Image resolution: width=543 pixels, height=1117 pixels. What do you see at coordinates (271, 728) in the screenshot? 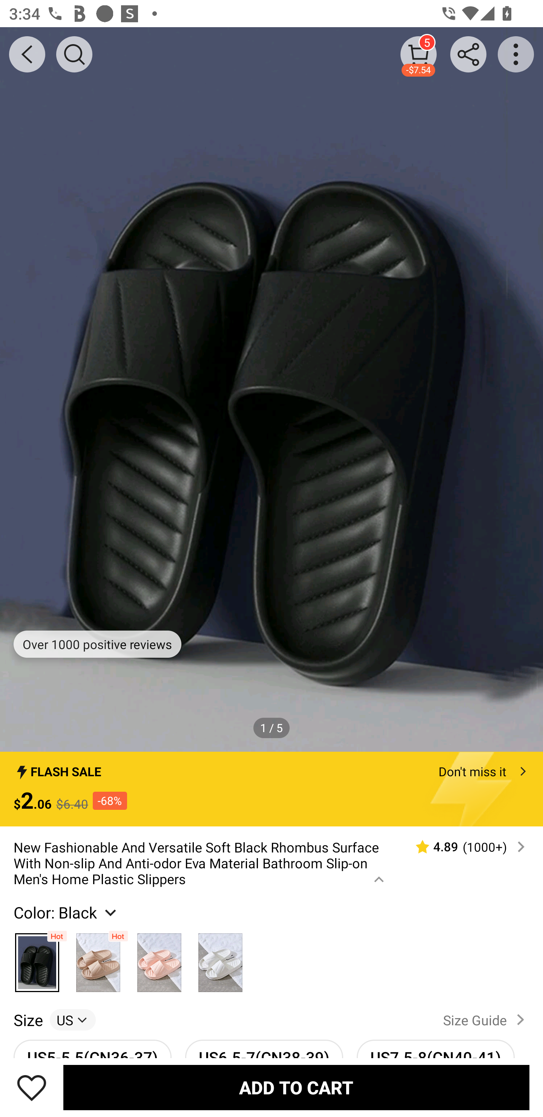
I see `1 / 5` at bounding box center [271, 728].